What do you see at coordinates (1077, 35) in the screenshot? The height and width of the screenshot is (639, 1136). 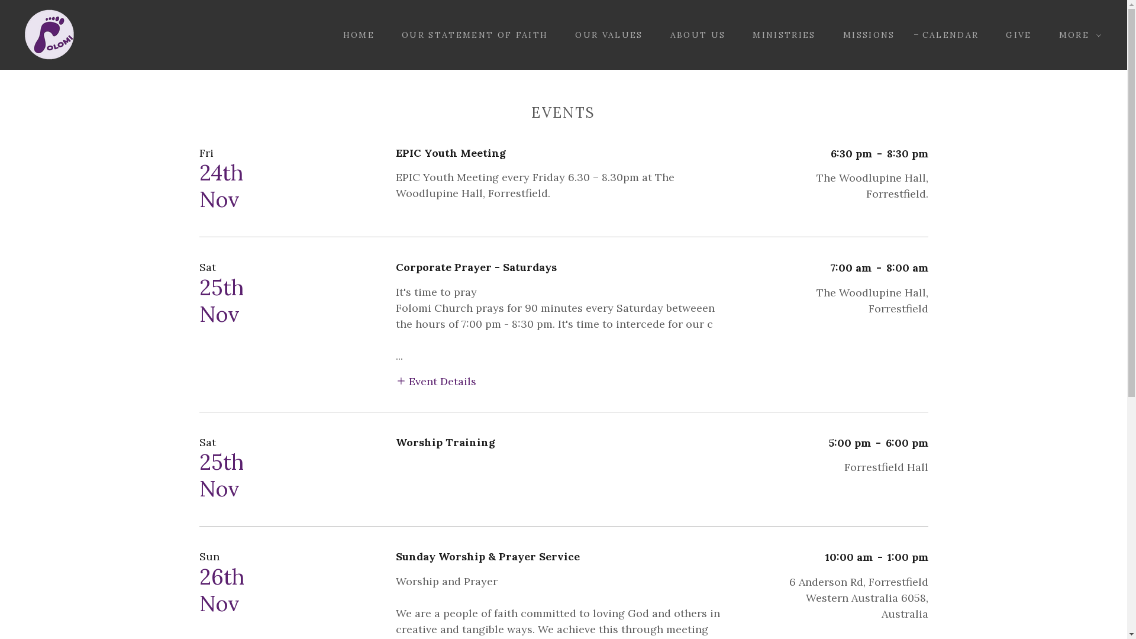 I see `MORE` at bounding box center [1077, 35].